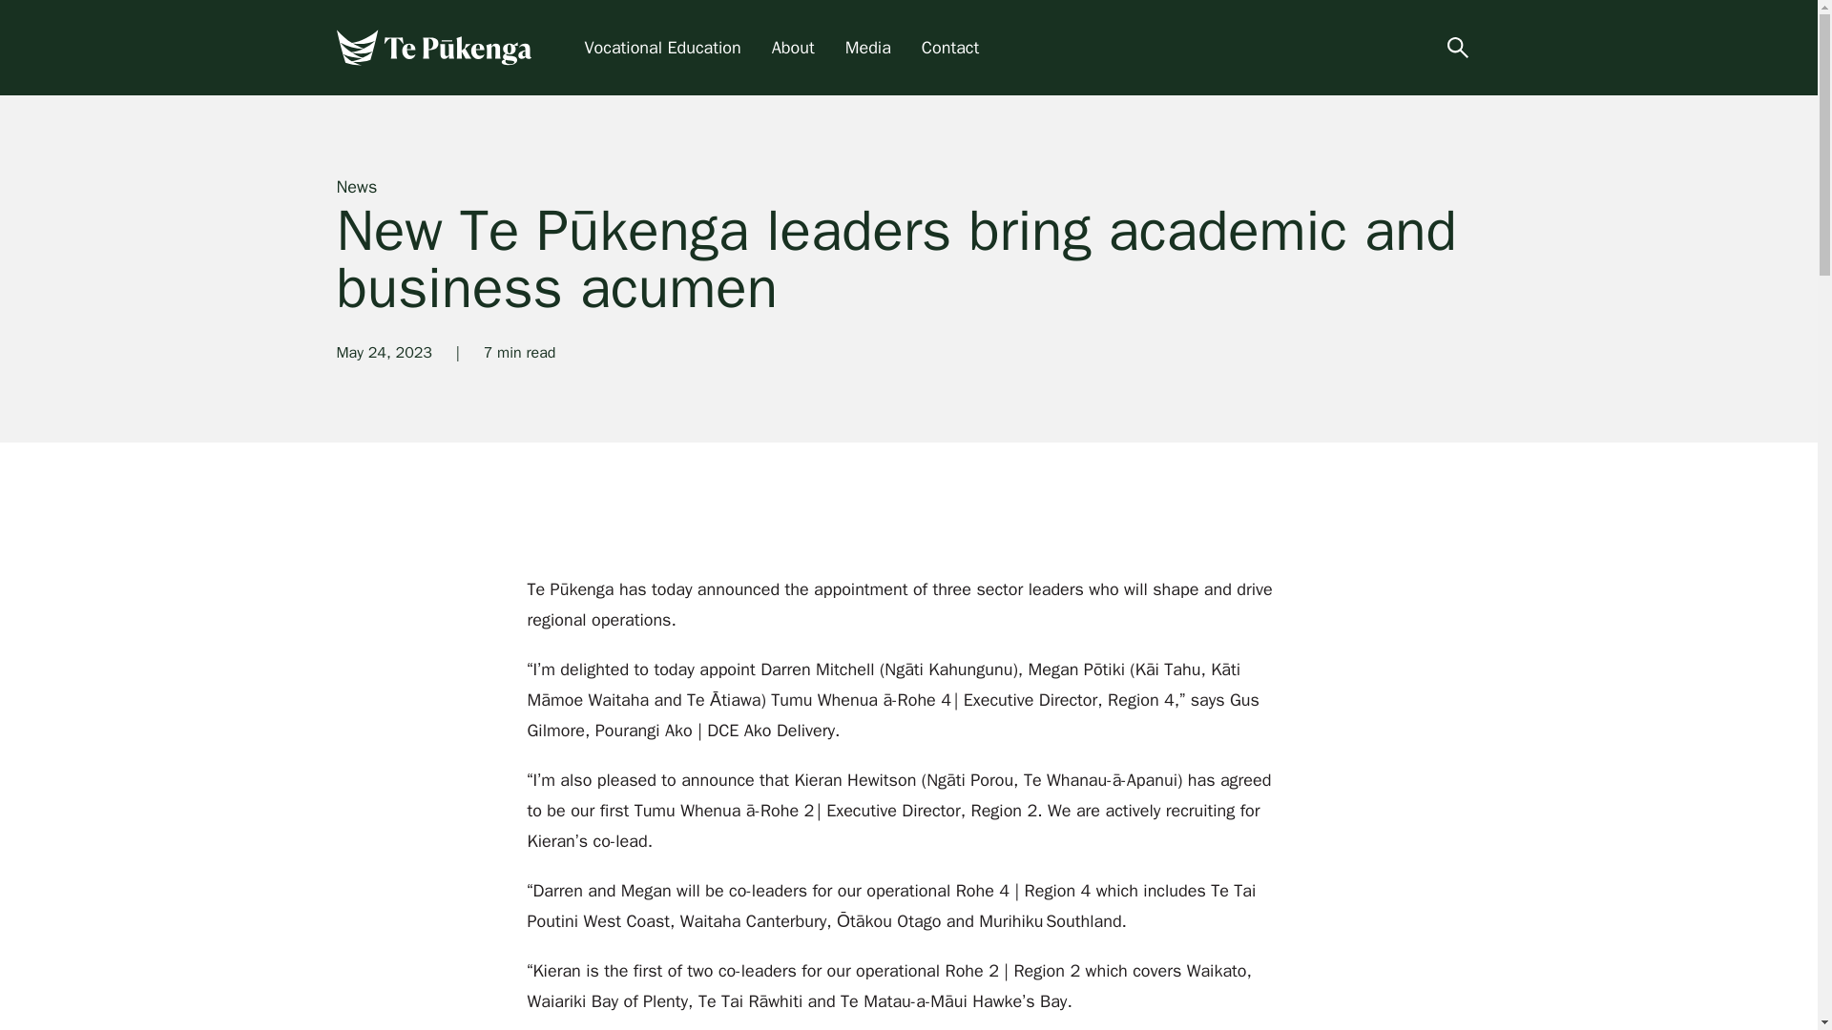 This screenshot has height=1030, width=1832. What do you see at coordinates (1456, 47) in the screenshot?
I see `Open search` at bounding box center [1456, 47].